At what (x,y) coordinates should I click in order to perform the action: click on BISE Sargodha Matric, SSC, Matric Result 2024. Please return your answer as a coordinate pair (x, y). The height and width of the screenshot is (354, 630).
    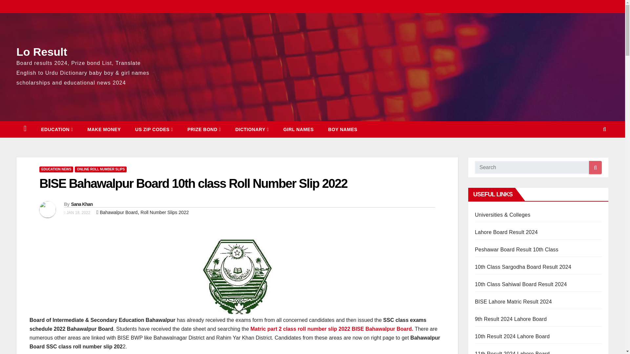
    Looking at the image, I should click on (523, 267).